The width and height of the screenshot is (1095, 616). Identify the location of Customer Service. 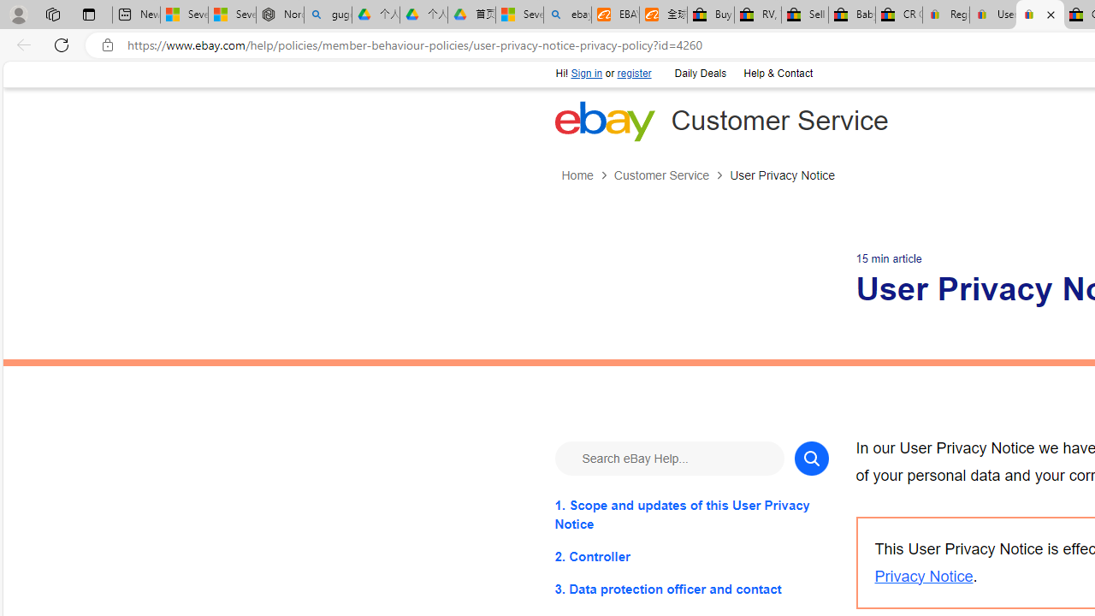
(671, 175).